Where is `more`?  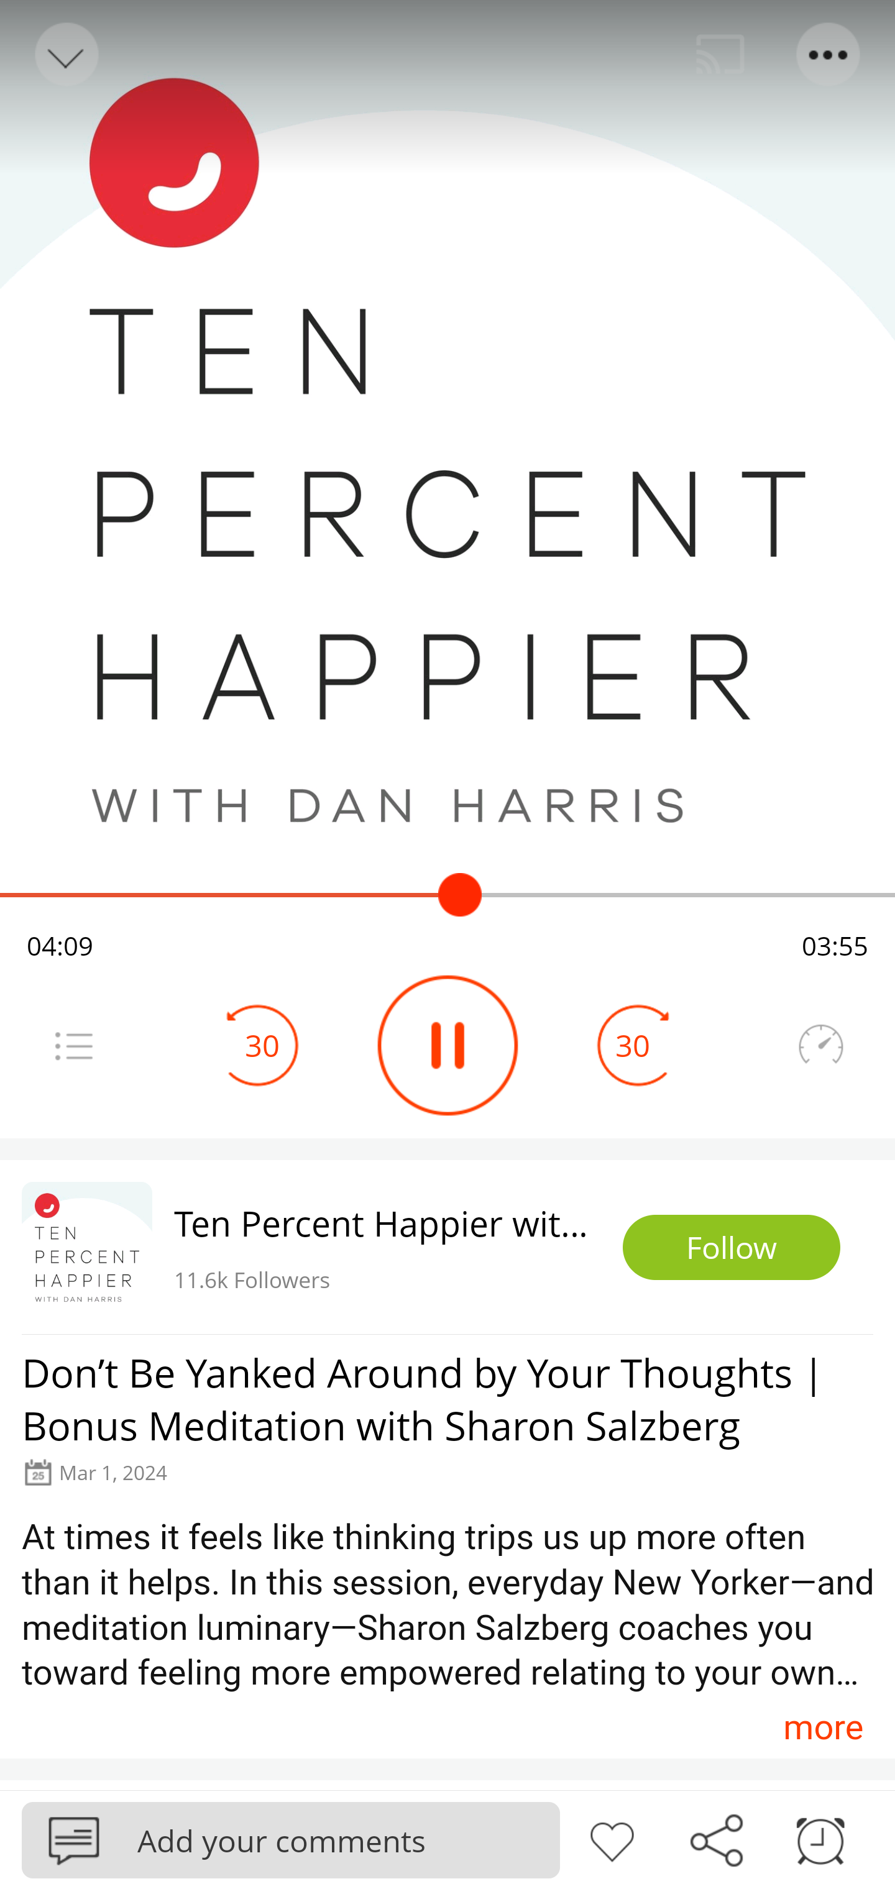 more is located at coordinates (823, 1726).